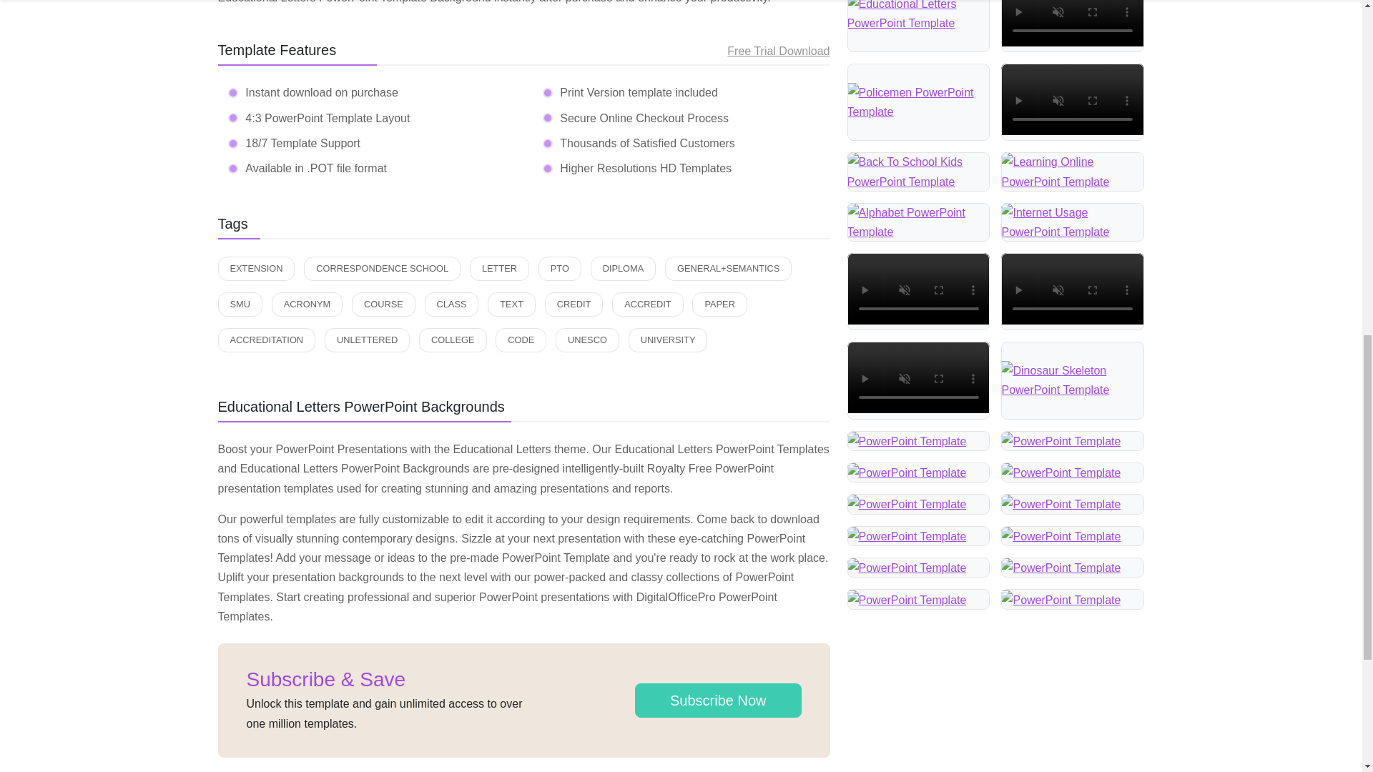  Describe the element at coordinates (382, 269) in the screenshot. I see `correspondence school powerpoint templates` at that location.